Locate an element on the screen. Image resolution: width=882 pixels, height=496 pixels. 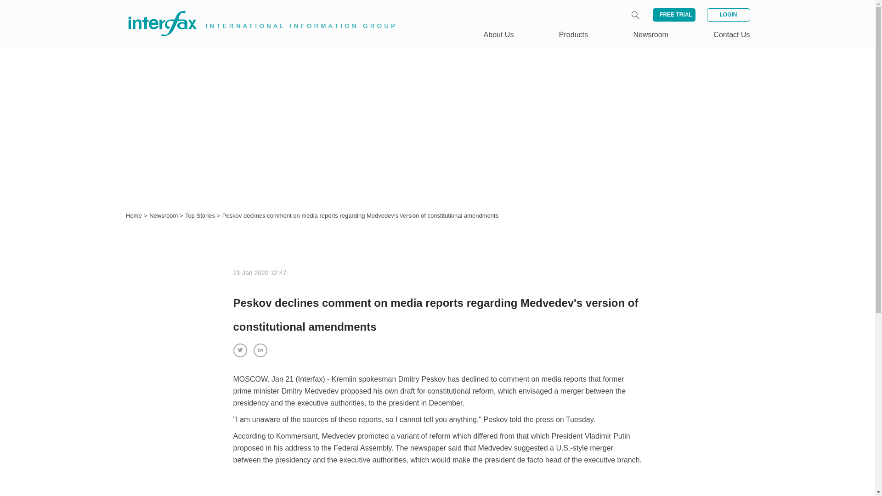
Newsroom is located at coordinates (164, 216).